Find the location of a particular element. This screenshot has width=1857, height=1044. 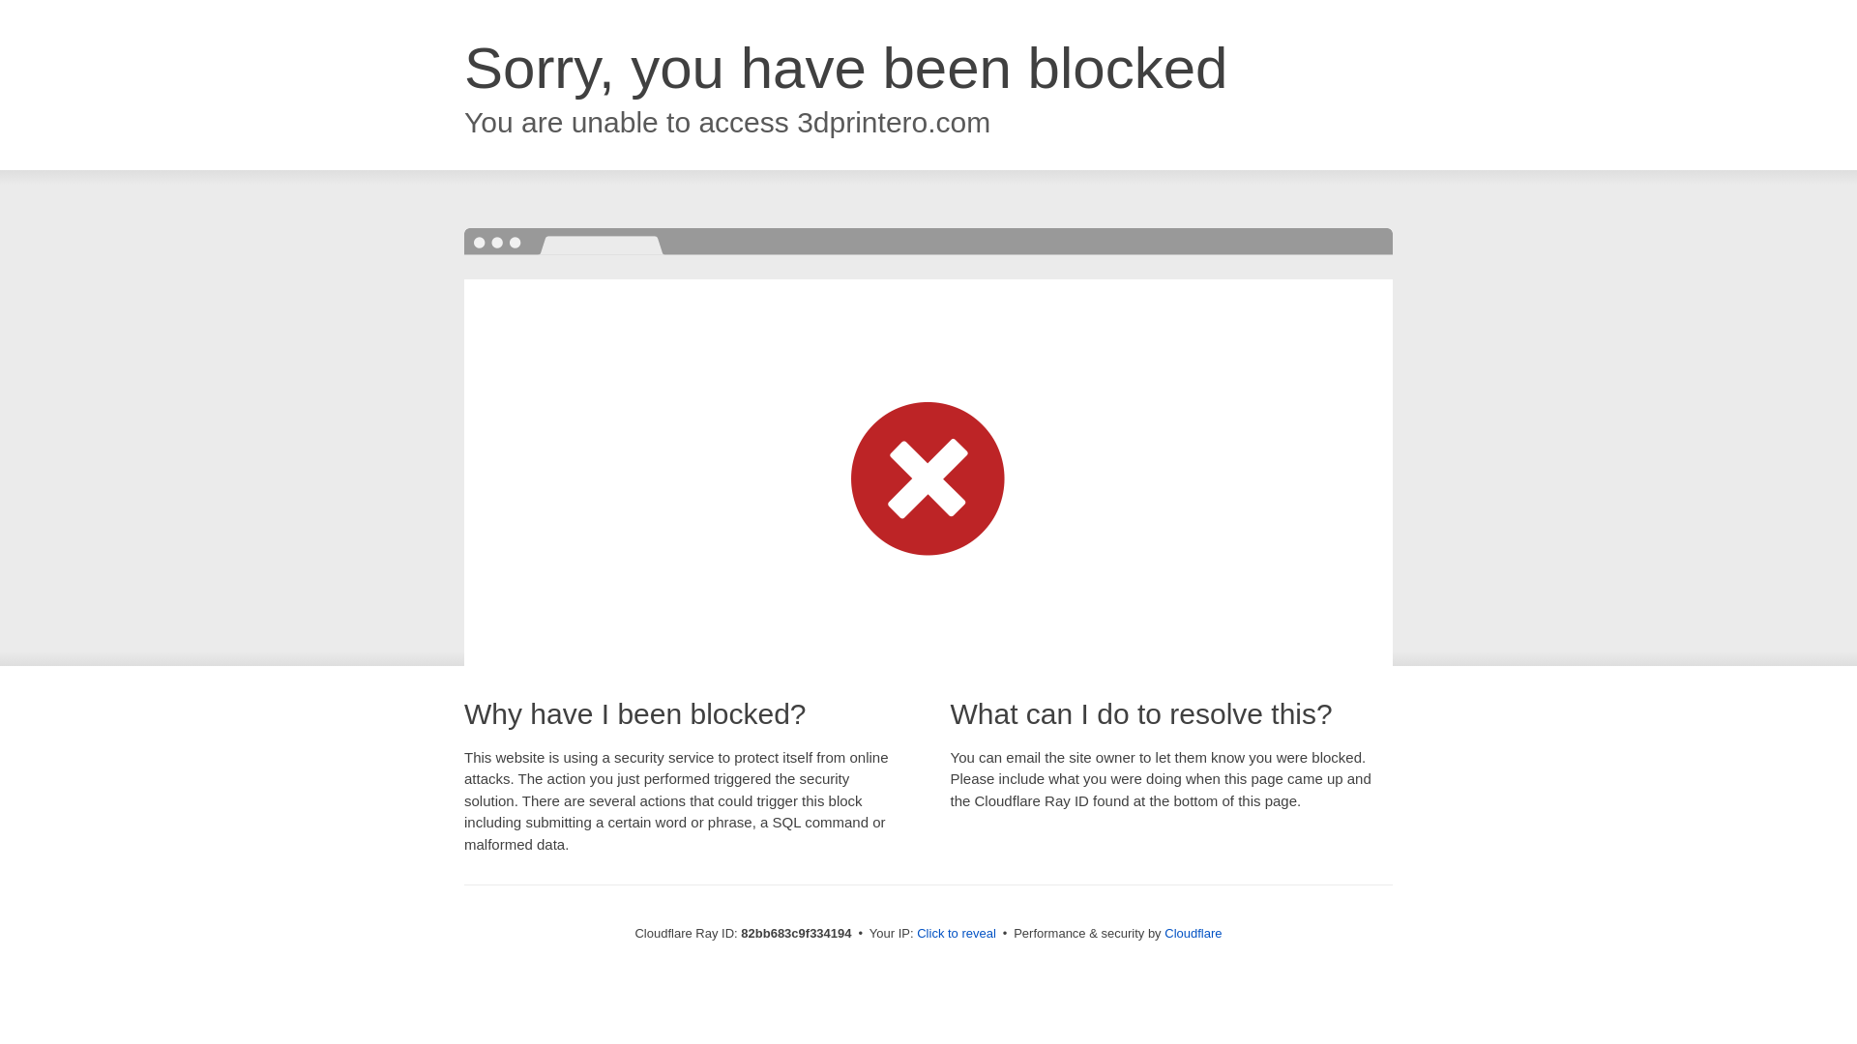

Click to reveal is located at coordinates (957, 934).